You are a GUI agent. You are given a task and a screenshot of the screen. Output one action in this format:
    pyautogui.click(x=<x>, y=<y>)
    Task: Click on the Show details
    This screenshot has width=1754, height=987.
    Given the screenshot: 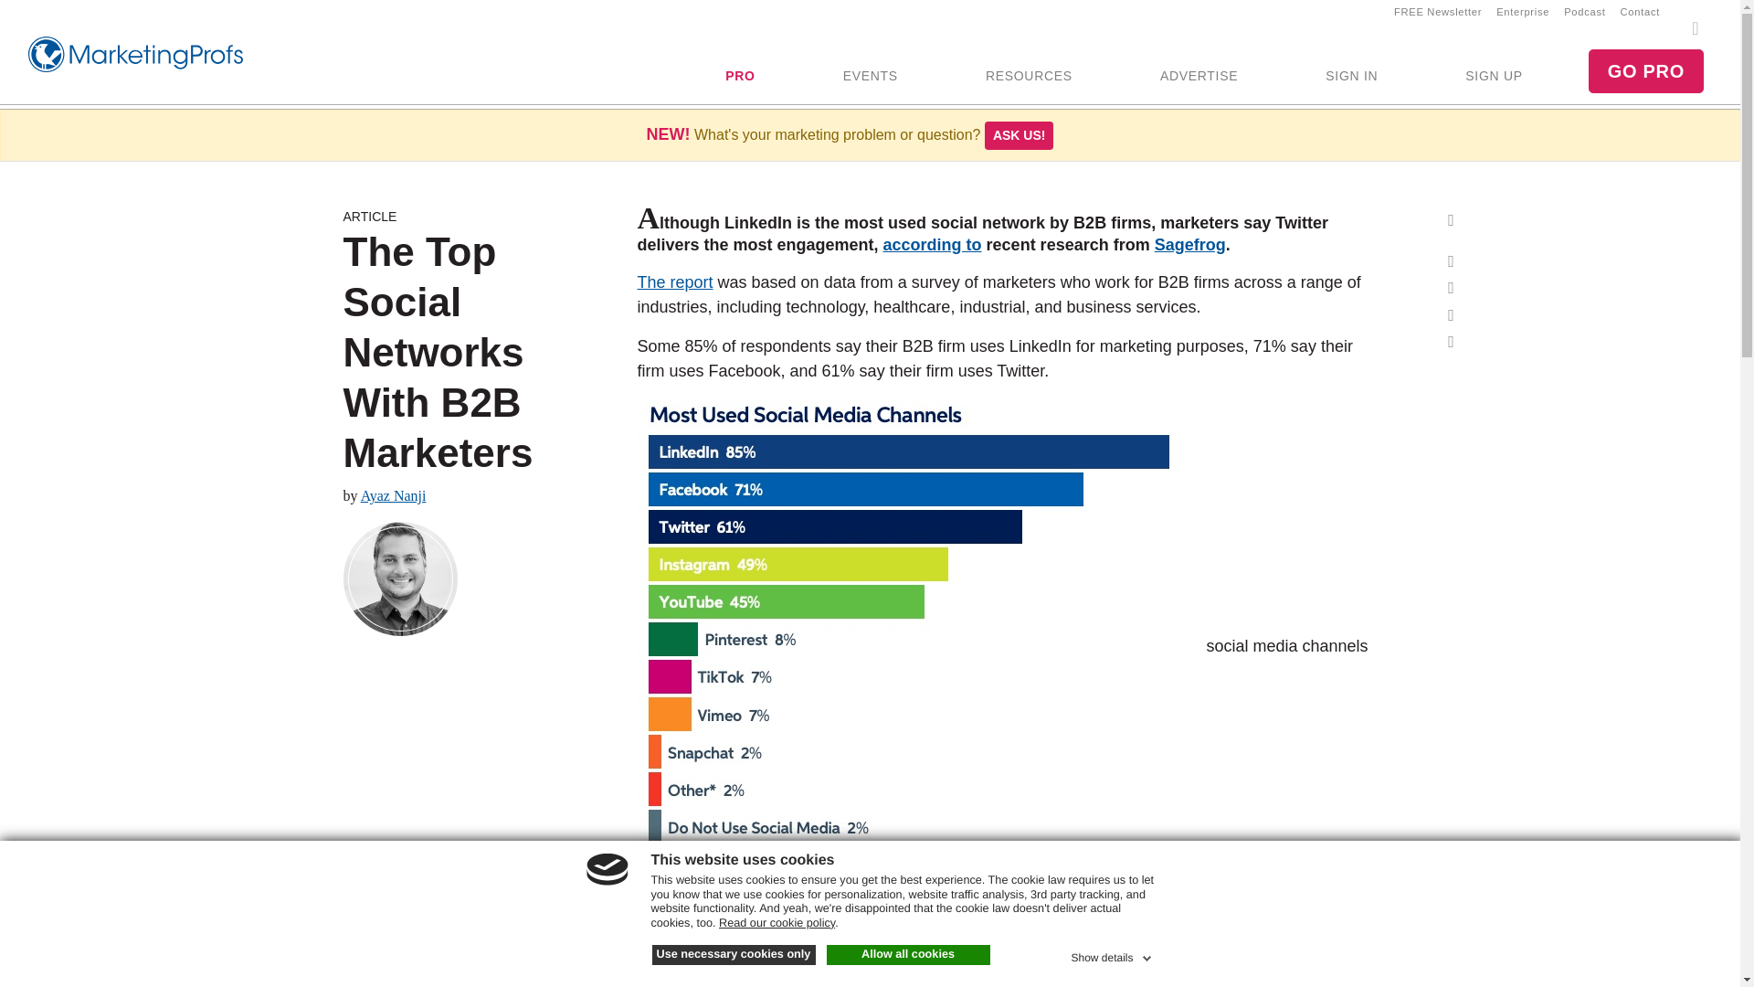 What is the action you would take?
    pyautogui.click(x=1112, y=954)
    